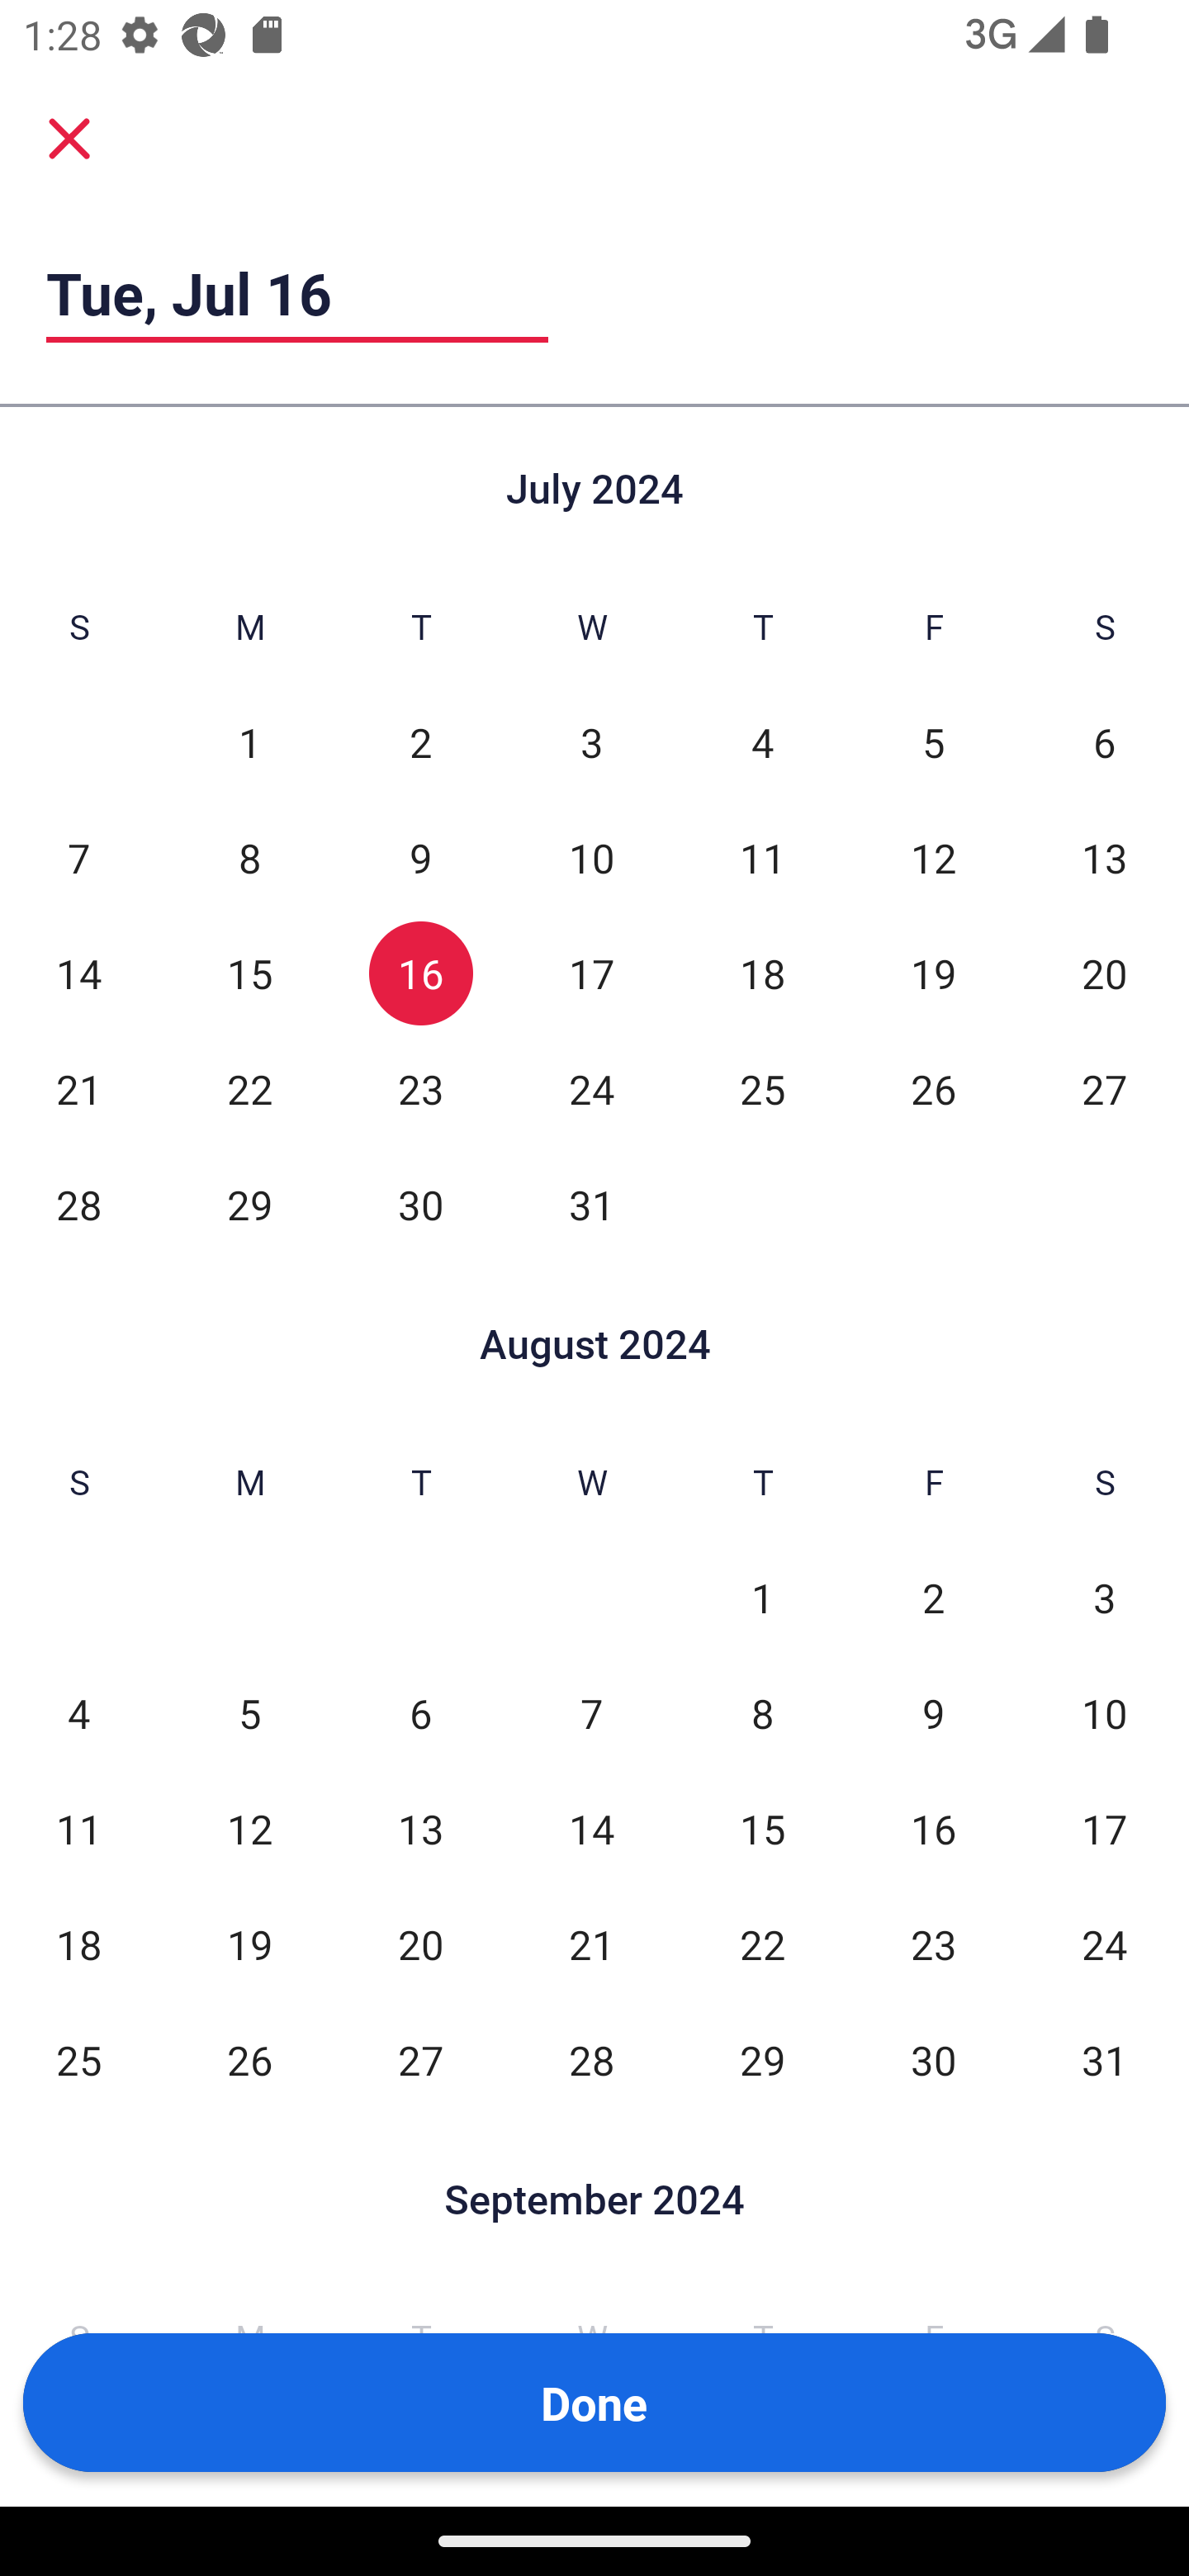  What do you see at coordinates (421, 857) in the screenshot?
I see `9 Tue, Jul 9, Not Selected` at bounding box center [421, 857].